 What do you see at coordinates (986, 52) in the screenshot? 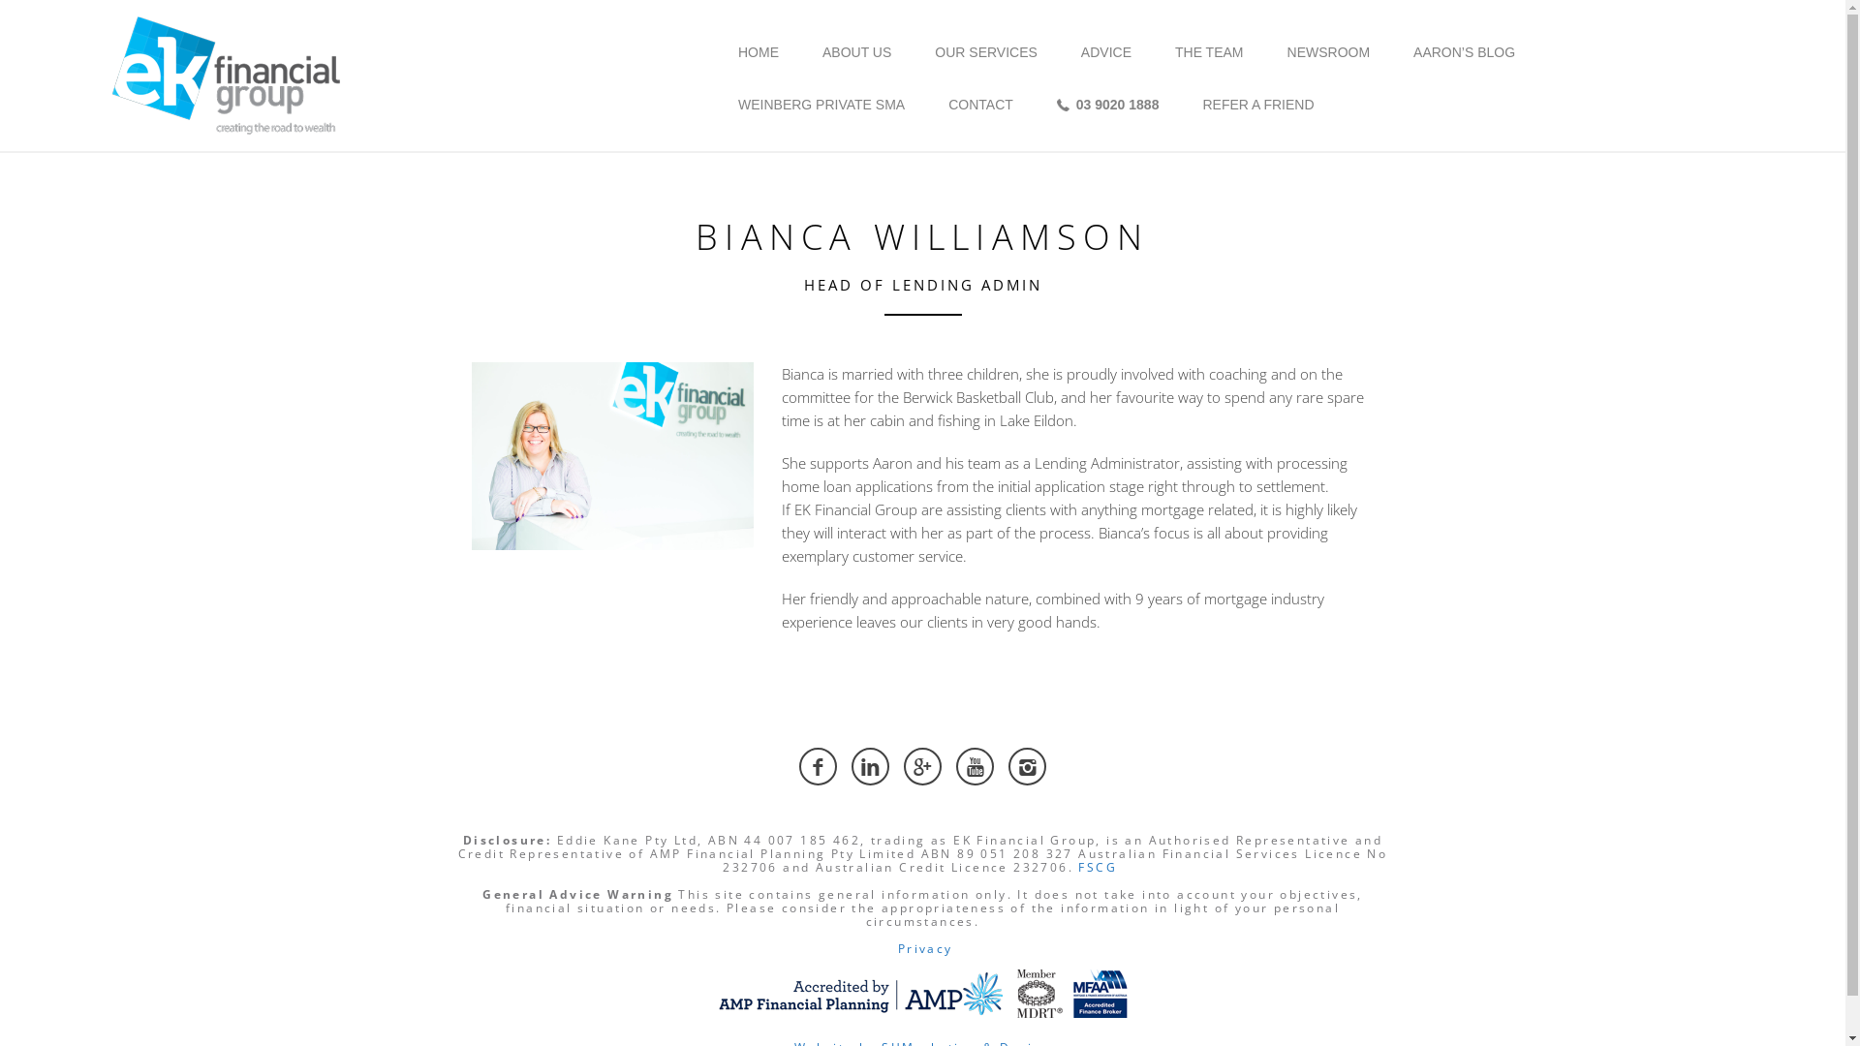
I see `OUR SERVICES` at bounding box center [986, 52].